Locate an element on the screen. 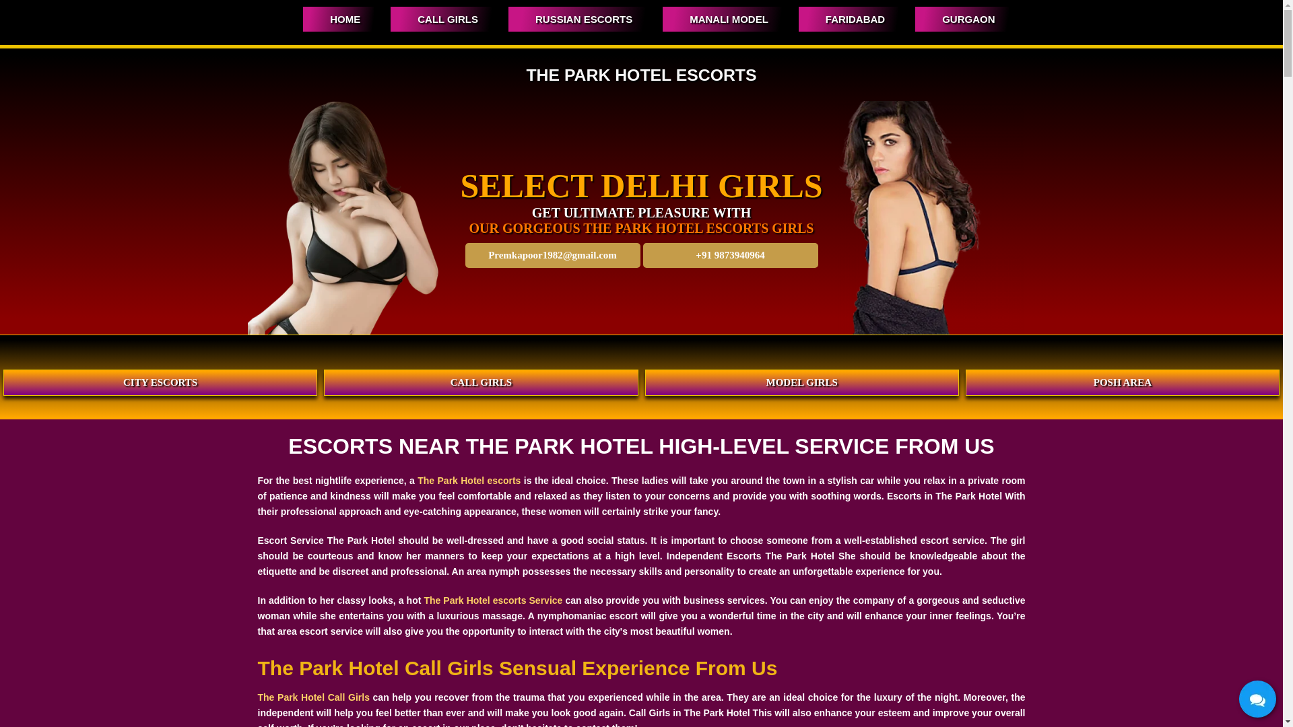 The image size is (1293, 727). HOME is located at coordinates (338, 19).